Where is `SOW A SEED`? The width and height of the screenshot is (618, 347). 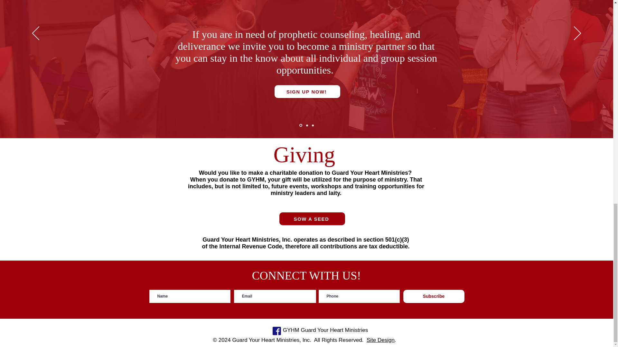 SOW A SEED is located at coordinates (312, 218).